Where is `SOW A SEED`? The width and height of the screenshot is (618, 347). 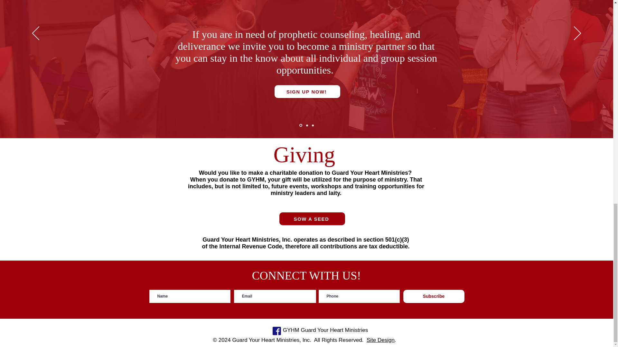 SOW A SEED is located at coordinates (312, 218).